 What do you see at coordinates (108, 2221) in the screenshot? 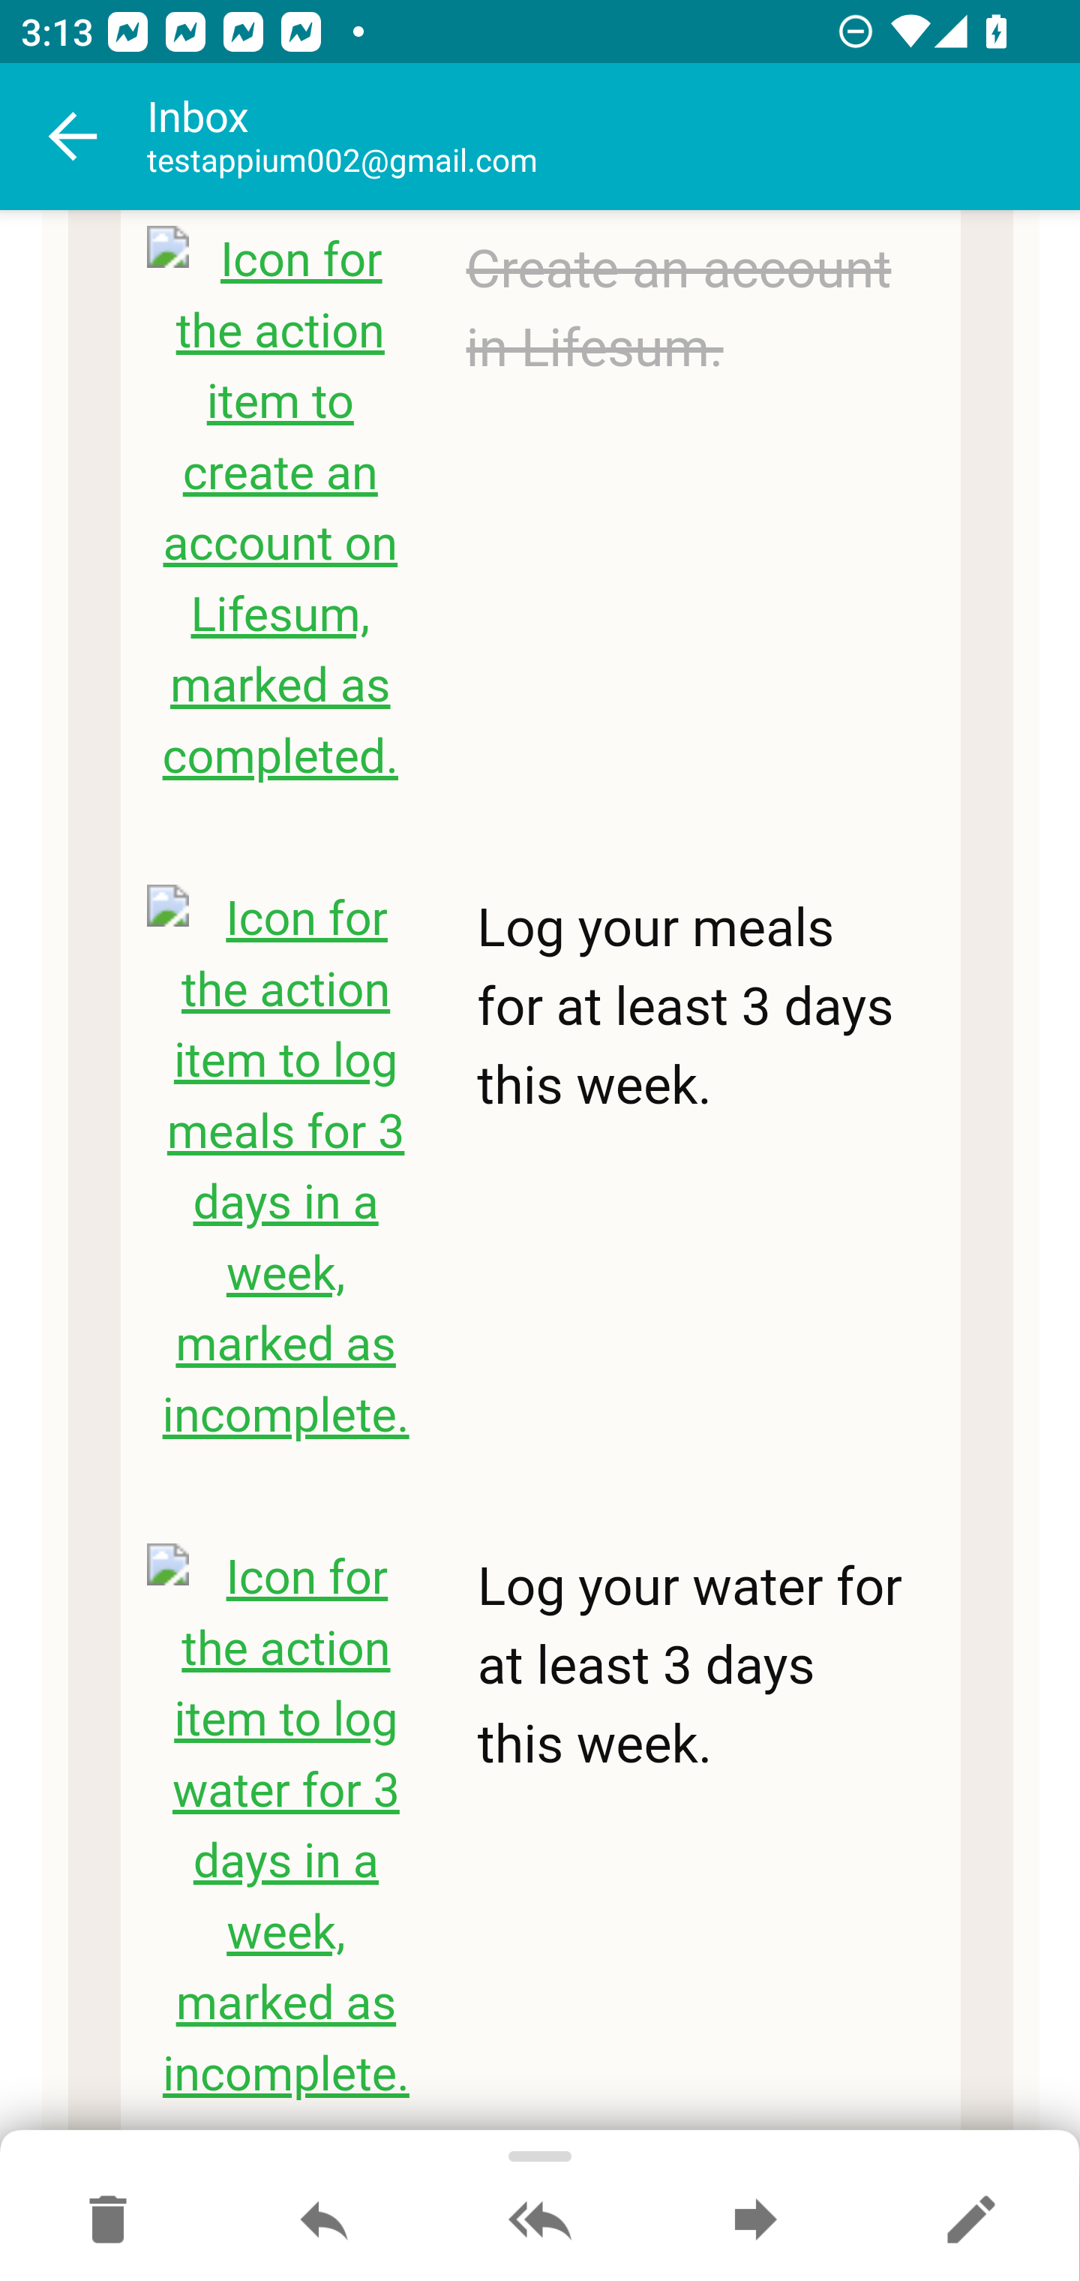
I see `Move to Deleted` at bounding box center [108, 2221].